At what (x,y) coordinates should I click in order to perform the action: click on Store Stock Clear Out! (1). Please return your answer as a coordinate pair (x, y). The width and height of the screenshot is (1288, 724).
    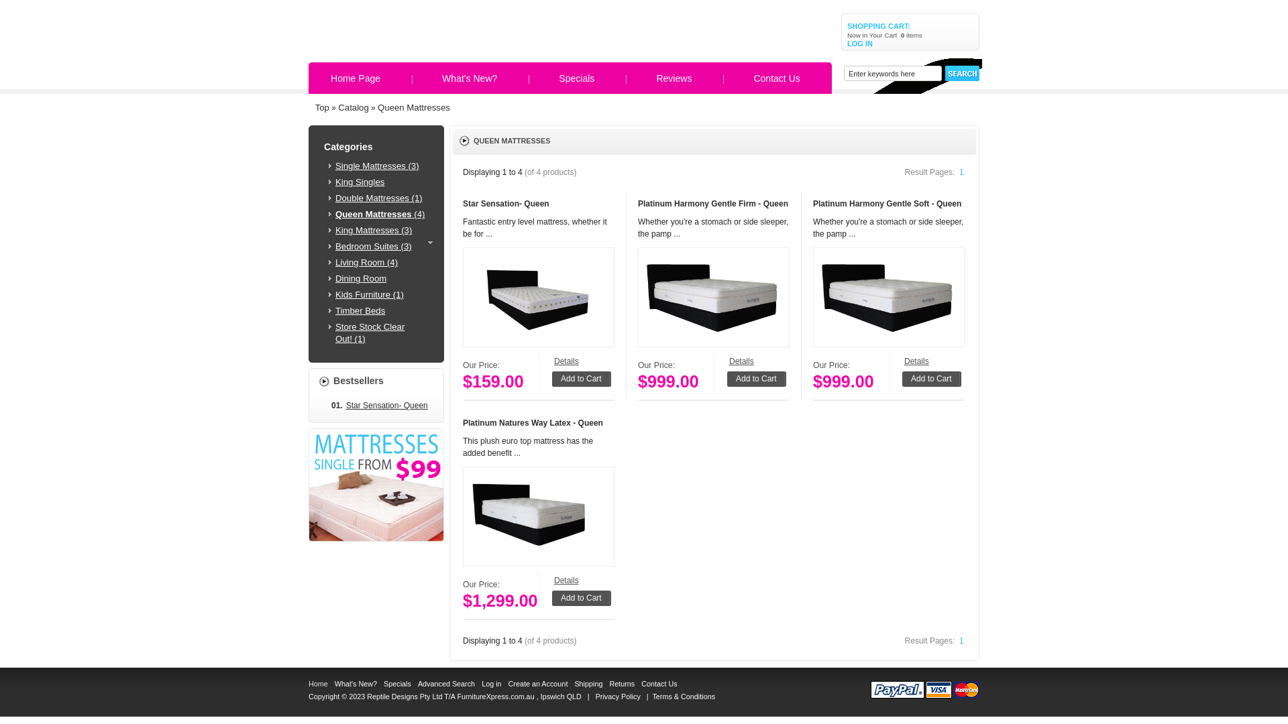
    Looking at the image, I should click on (381, 333).